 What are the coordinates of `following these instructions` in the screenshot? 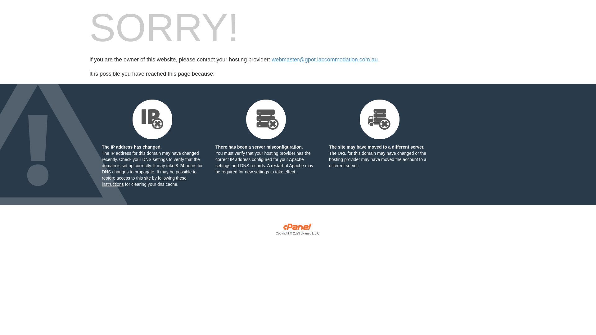 It's located at (144, 181).